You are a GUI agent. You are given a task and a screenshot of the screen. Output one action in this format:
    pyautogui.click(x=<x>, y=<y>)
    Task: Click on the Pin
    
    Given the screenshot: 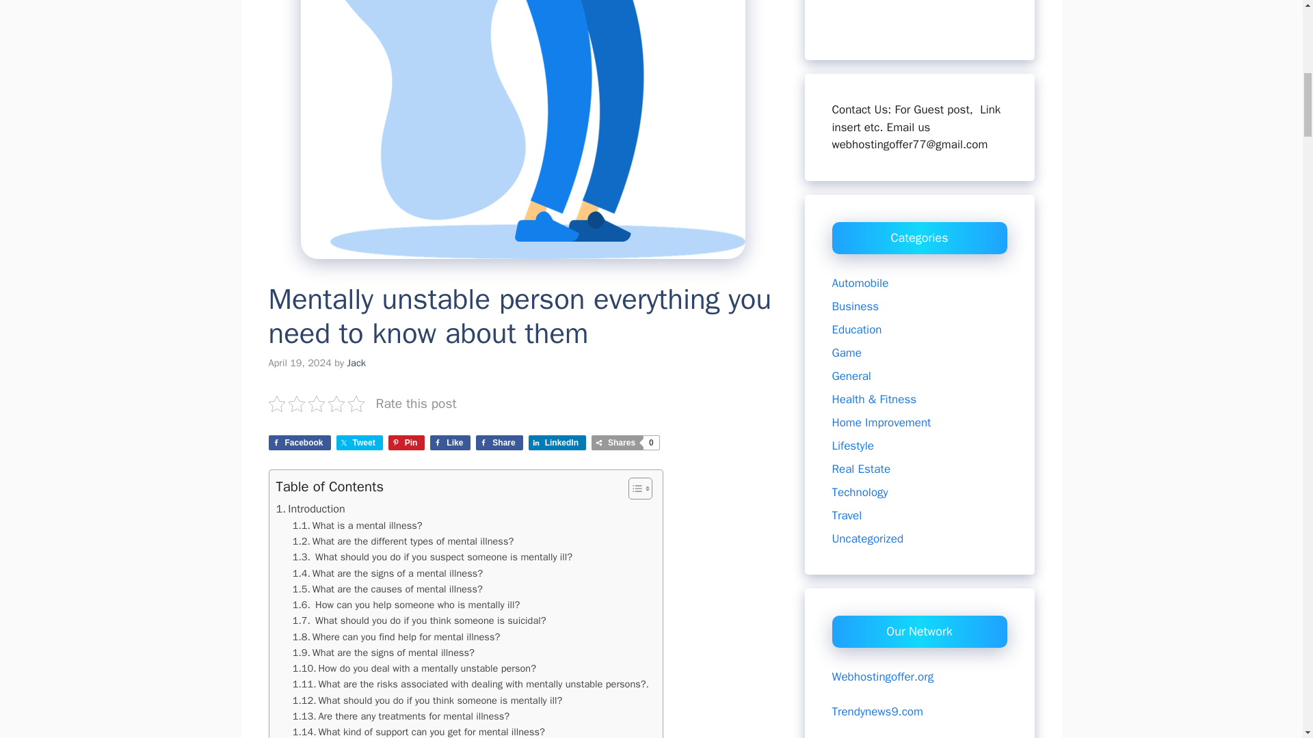 What is the action you would take?
    pyautogui.click(x=407, y=443)
    